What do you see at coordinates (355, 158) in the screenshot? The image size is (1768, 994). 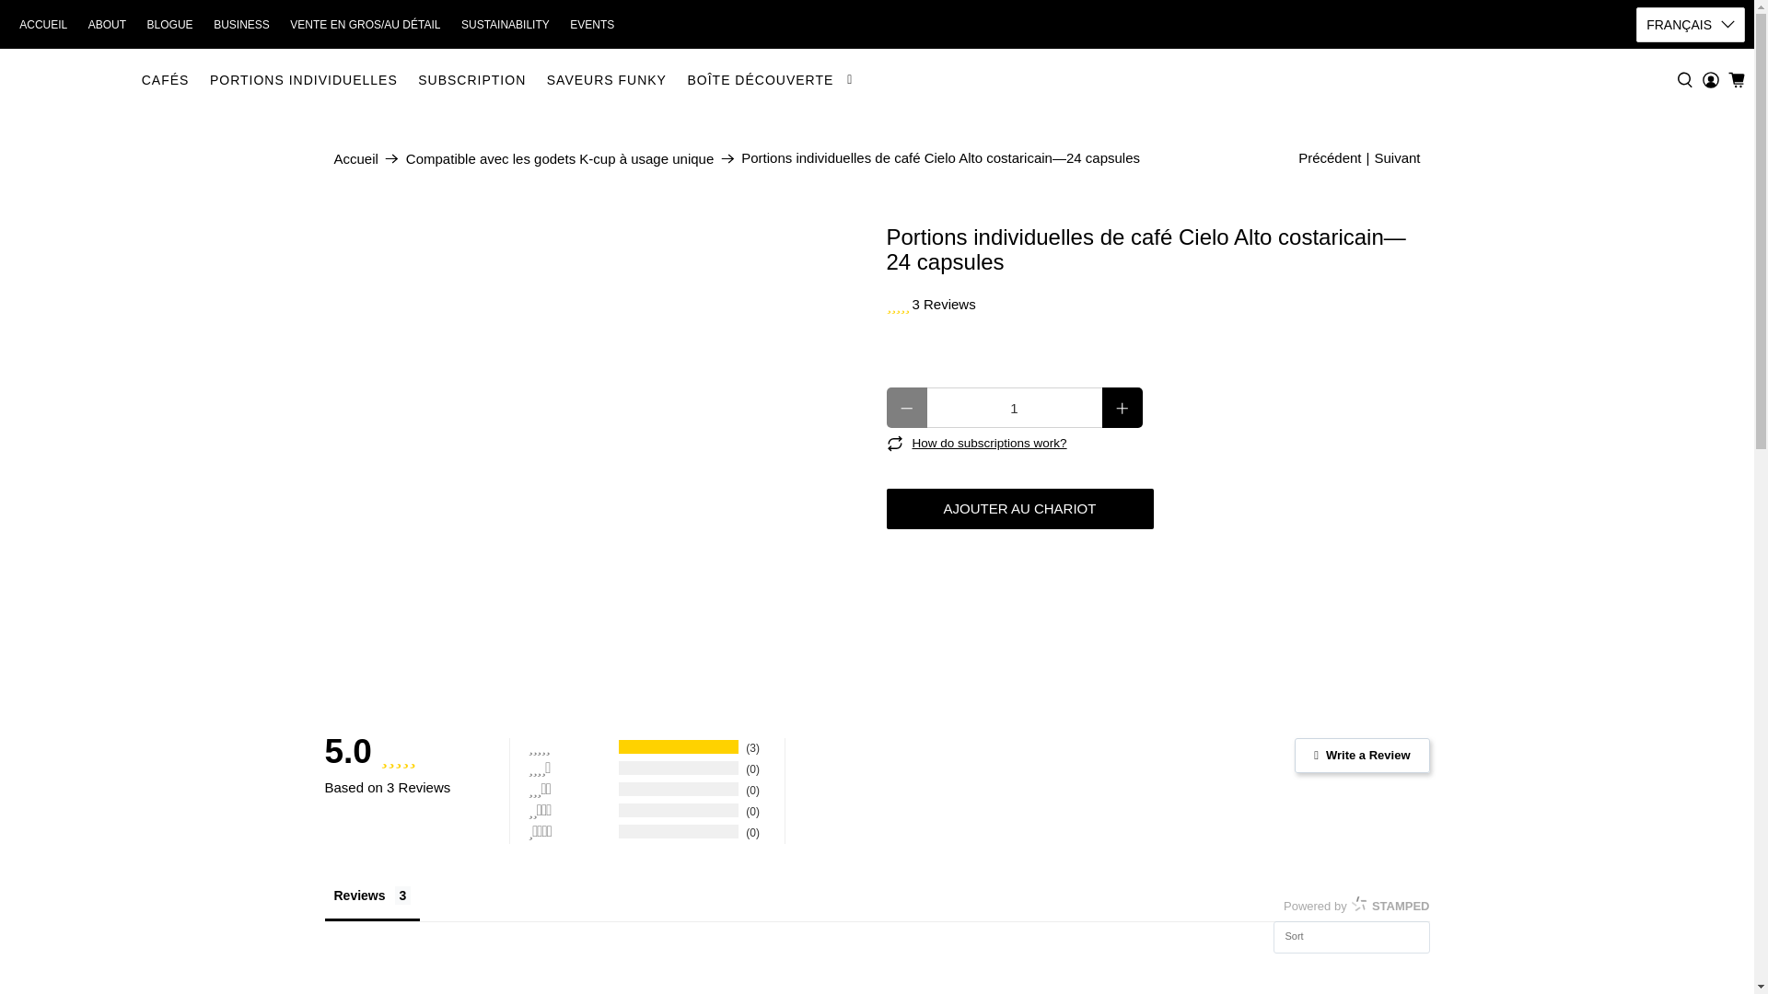 I see `Zavida Coffee` at bounding box center [355, 158].